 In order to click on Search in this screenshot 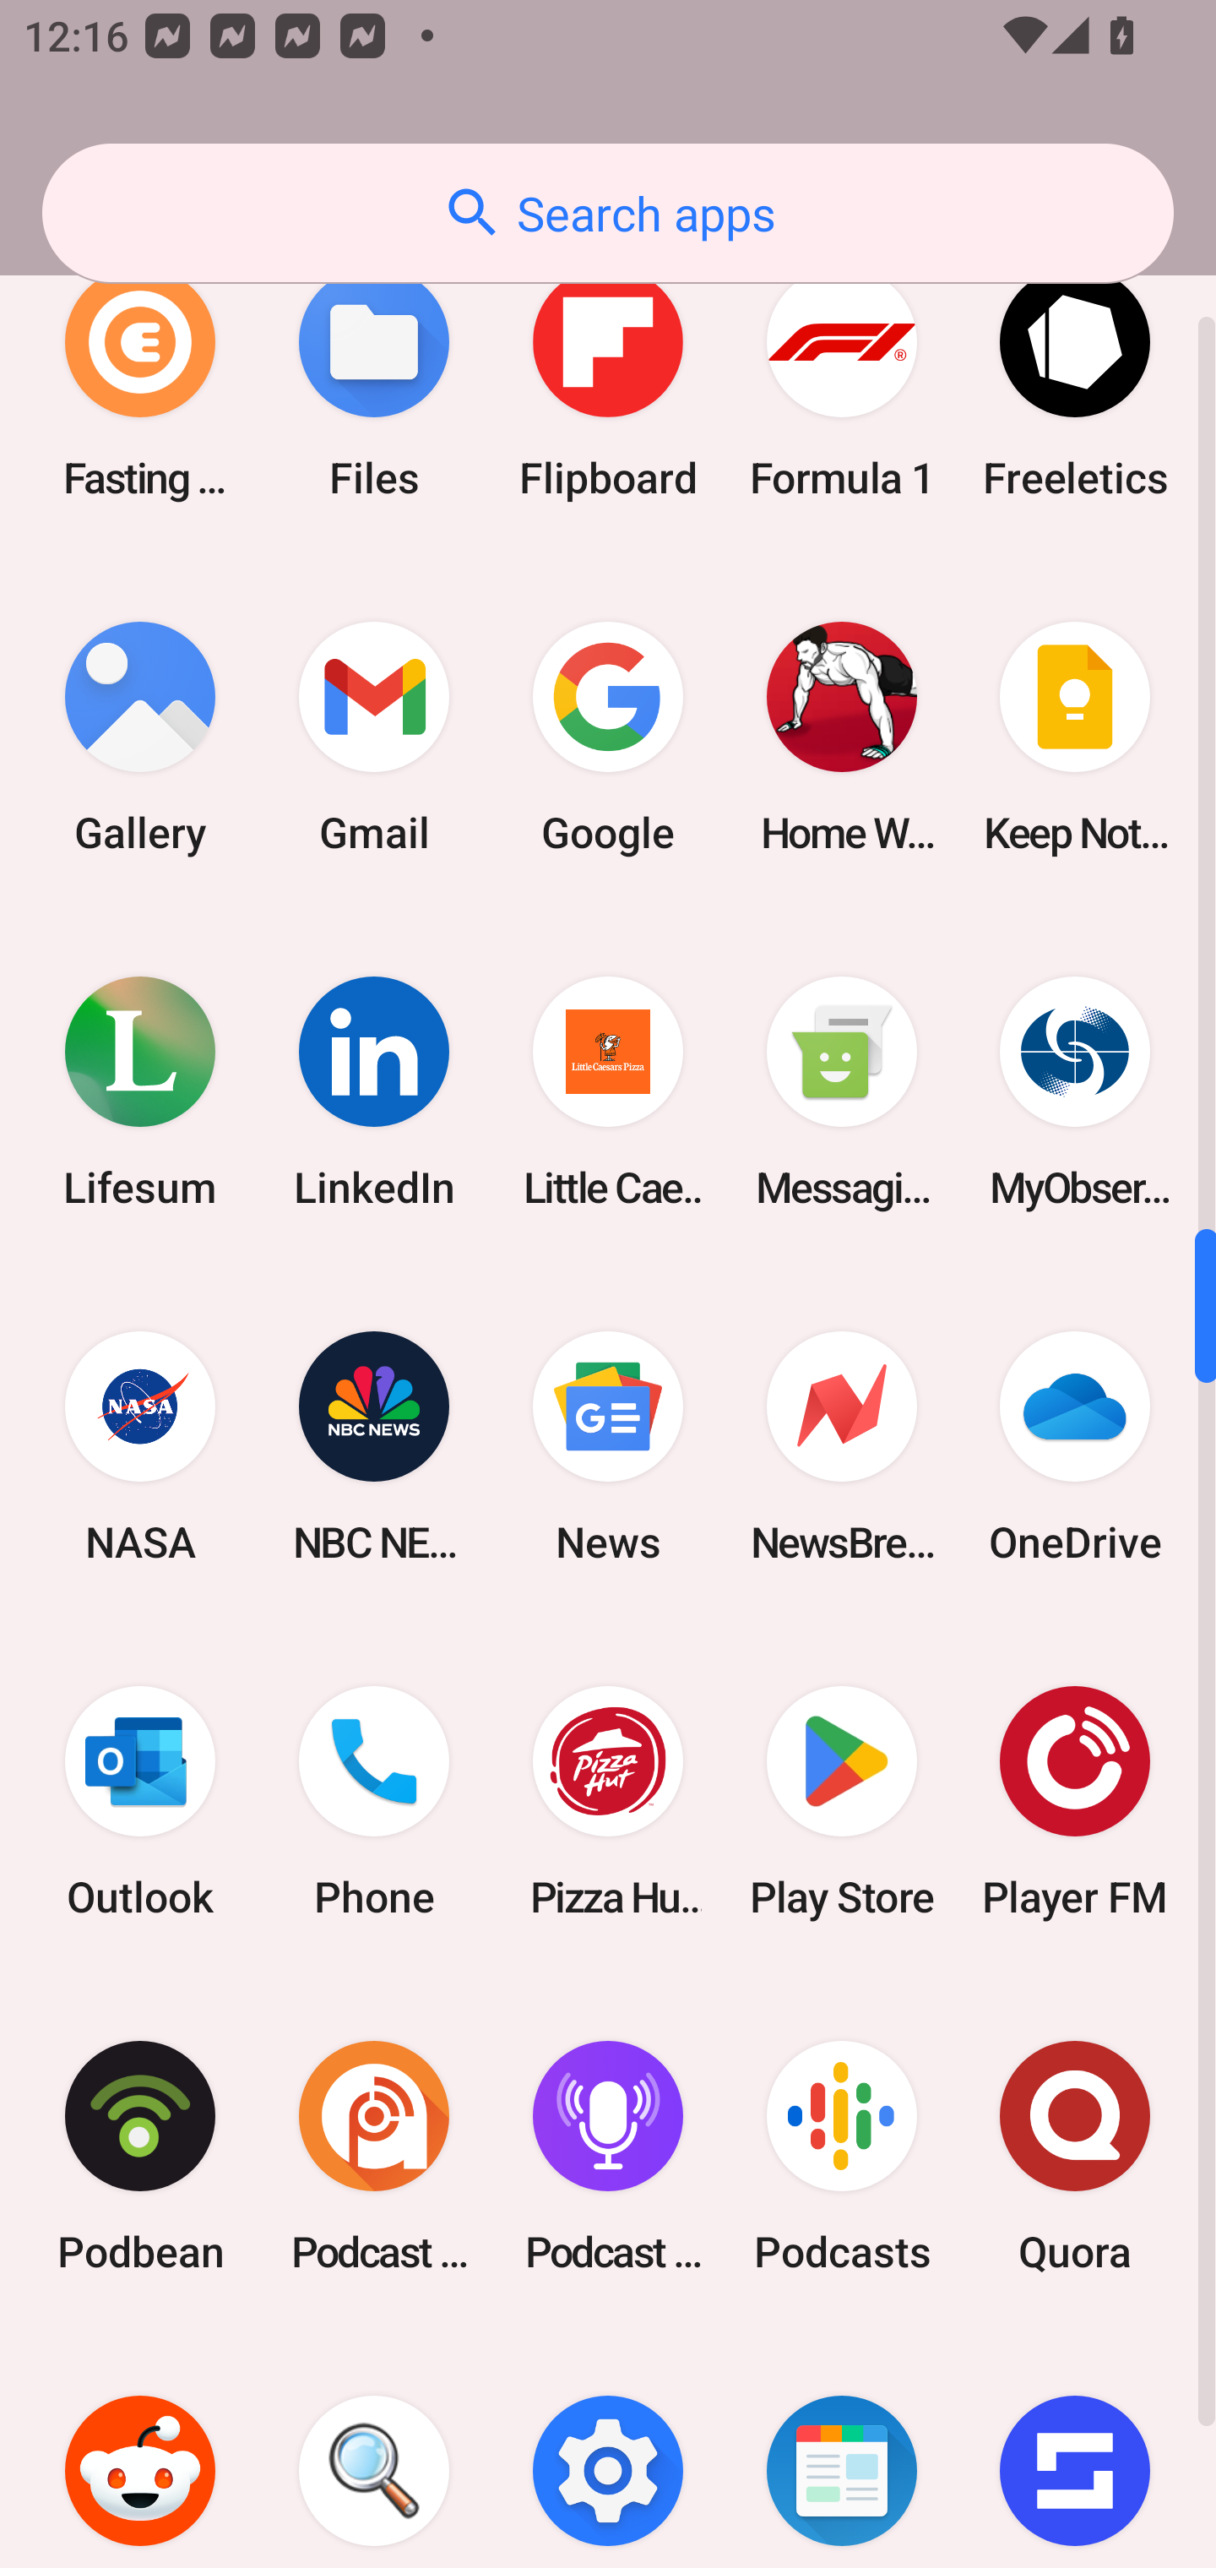, I will do `click(374, 2451)`.